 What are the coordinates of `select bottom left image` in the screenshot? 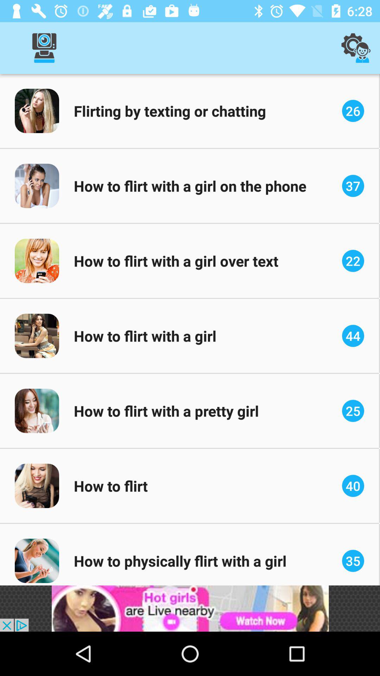 It's located at (37, 561).